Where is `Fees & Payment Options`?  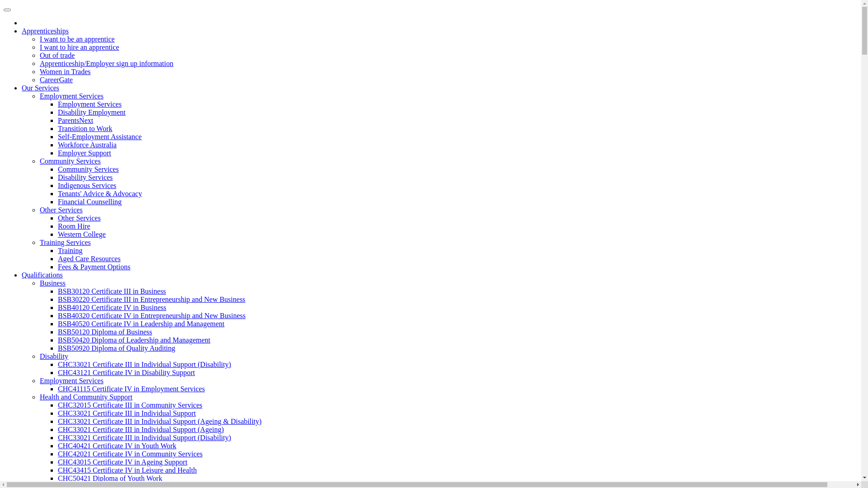 Fees & Payment Options is located at coordinates (94, 267).